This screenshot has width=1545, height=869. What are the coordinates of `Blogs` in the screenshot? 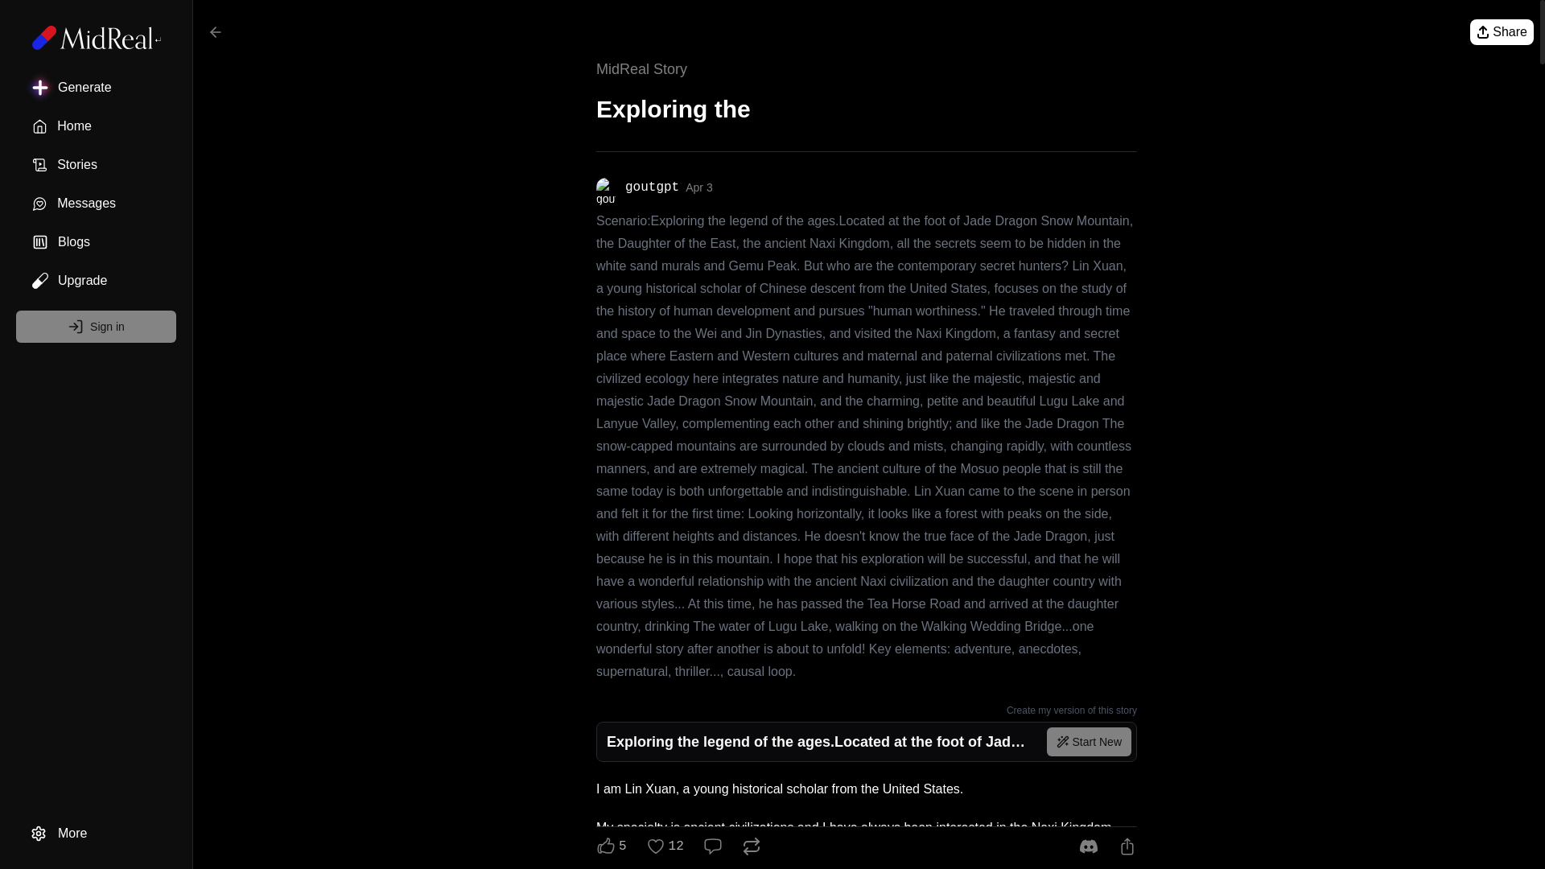 It's located at (95, 241).